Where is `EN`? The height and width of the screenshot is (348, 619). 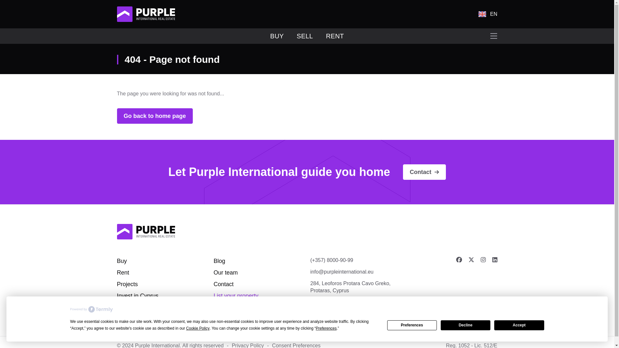
EN is located at coordinates (487, 14).